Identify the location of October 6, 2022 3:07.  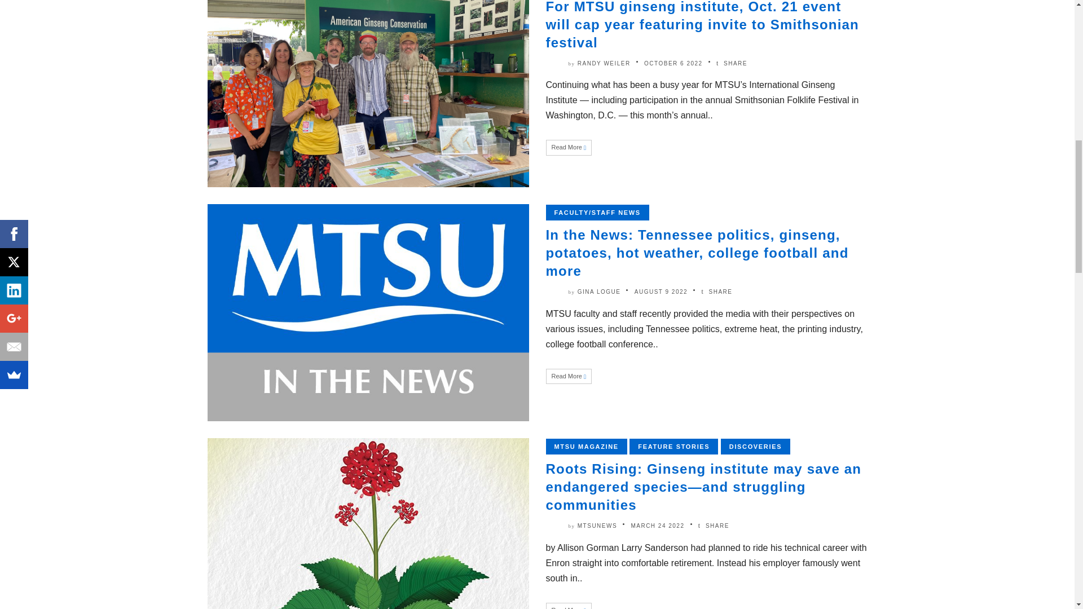
(673, 63).